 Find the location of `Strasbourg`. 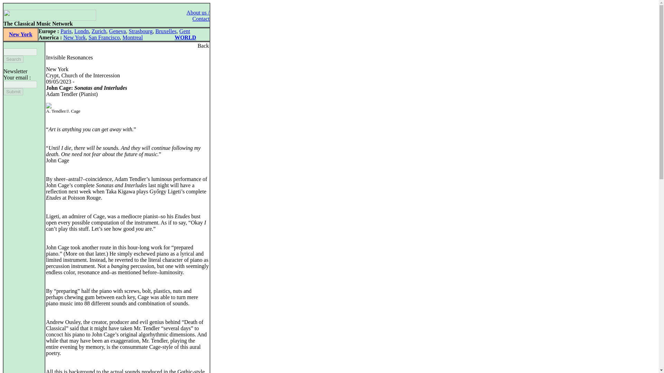

Strasbourg is located at coordinates (140, 31).